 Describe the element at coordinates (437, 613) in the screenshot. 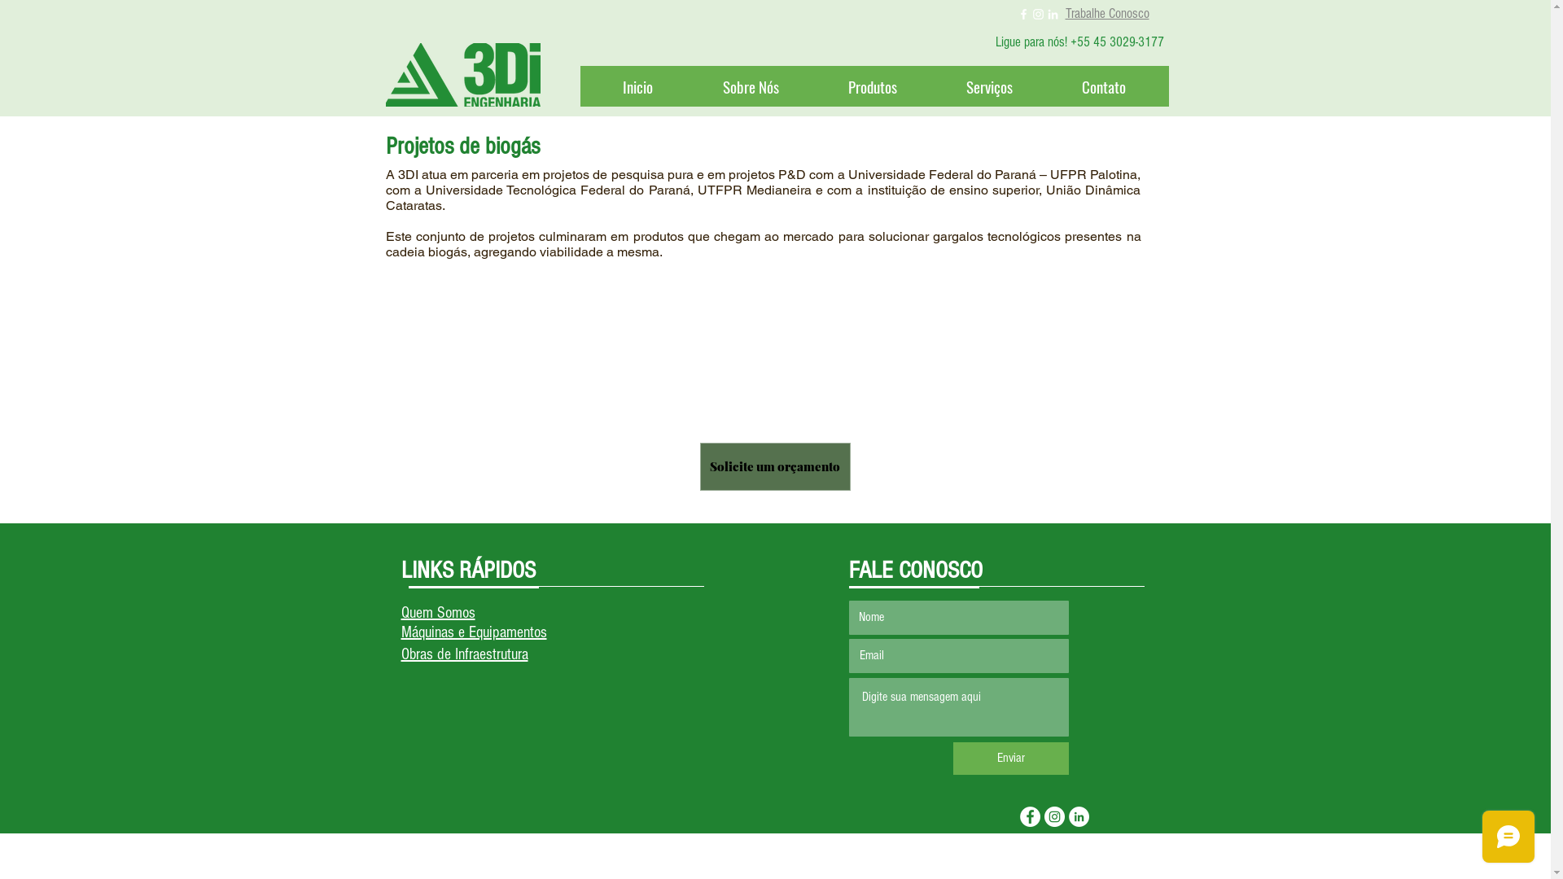

I see `Quem Somos` at that location.